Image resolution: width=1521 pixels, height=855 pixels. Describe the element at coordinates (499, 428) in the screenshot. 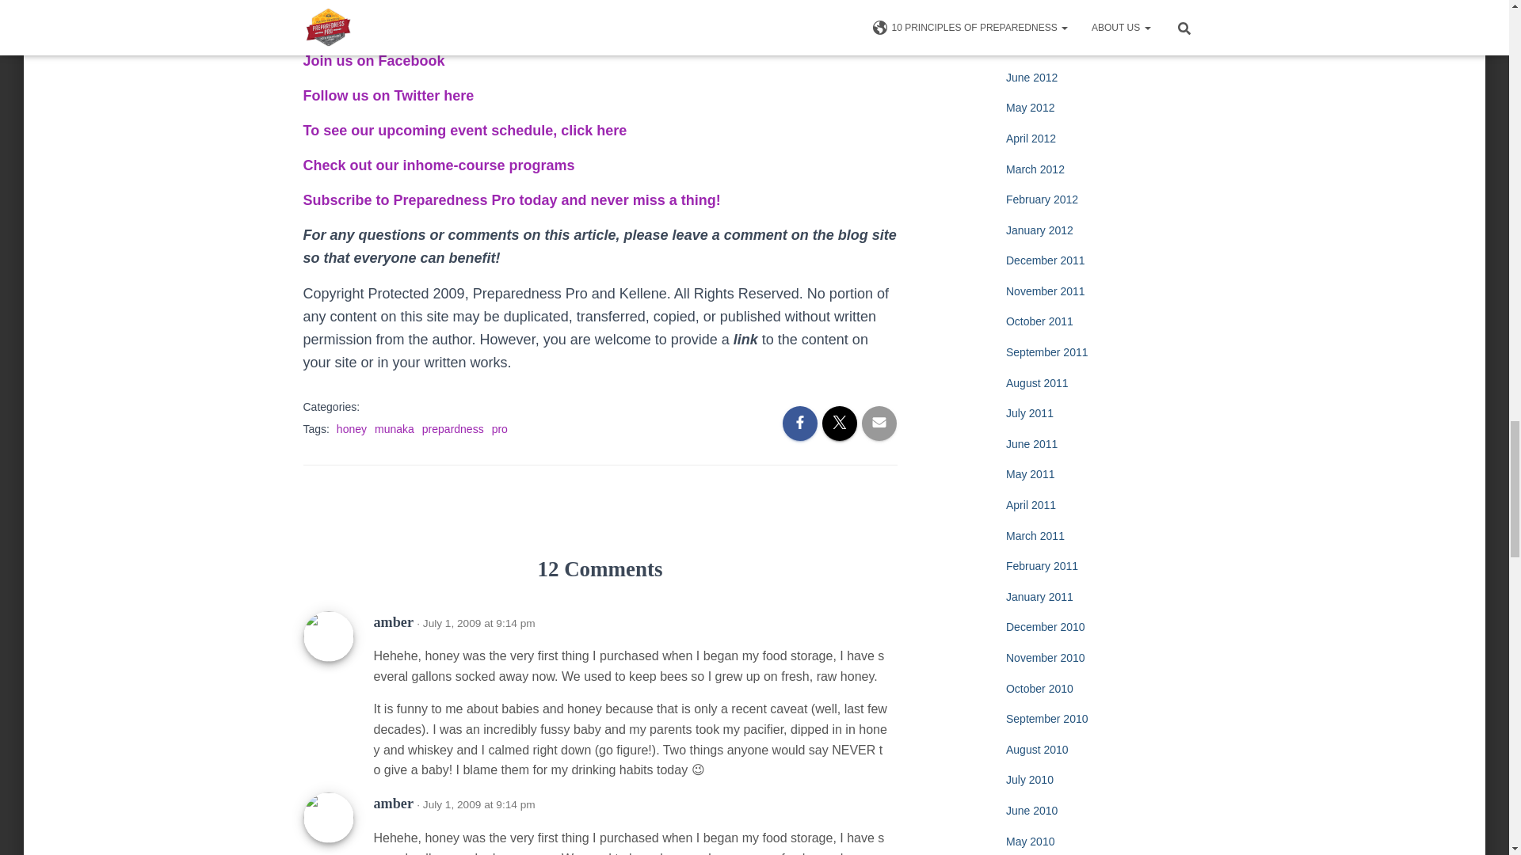

I see `pro` at that location.